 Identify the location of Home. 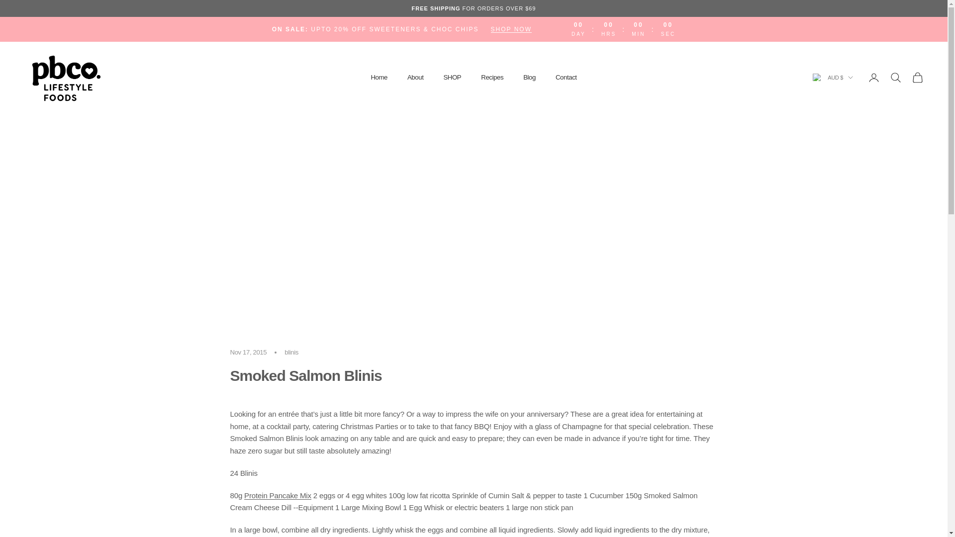
(379, 78).